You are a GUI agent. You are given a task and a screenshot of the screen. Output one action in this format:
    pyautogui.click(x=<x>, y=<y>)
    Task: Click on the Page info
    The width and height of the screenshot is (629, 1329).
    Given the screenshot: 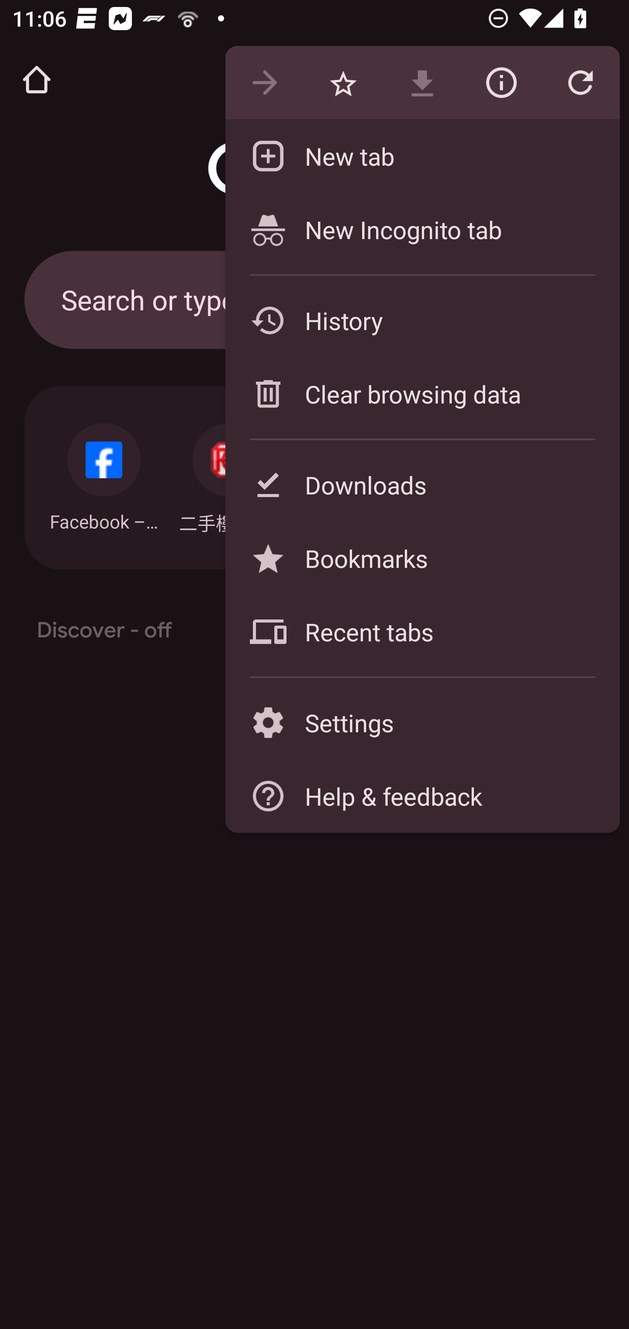 What is the action you would take?
    pyautogui.click(x=501, y=83)
    